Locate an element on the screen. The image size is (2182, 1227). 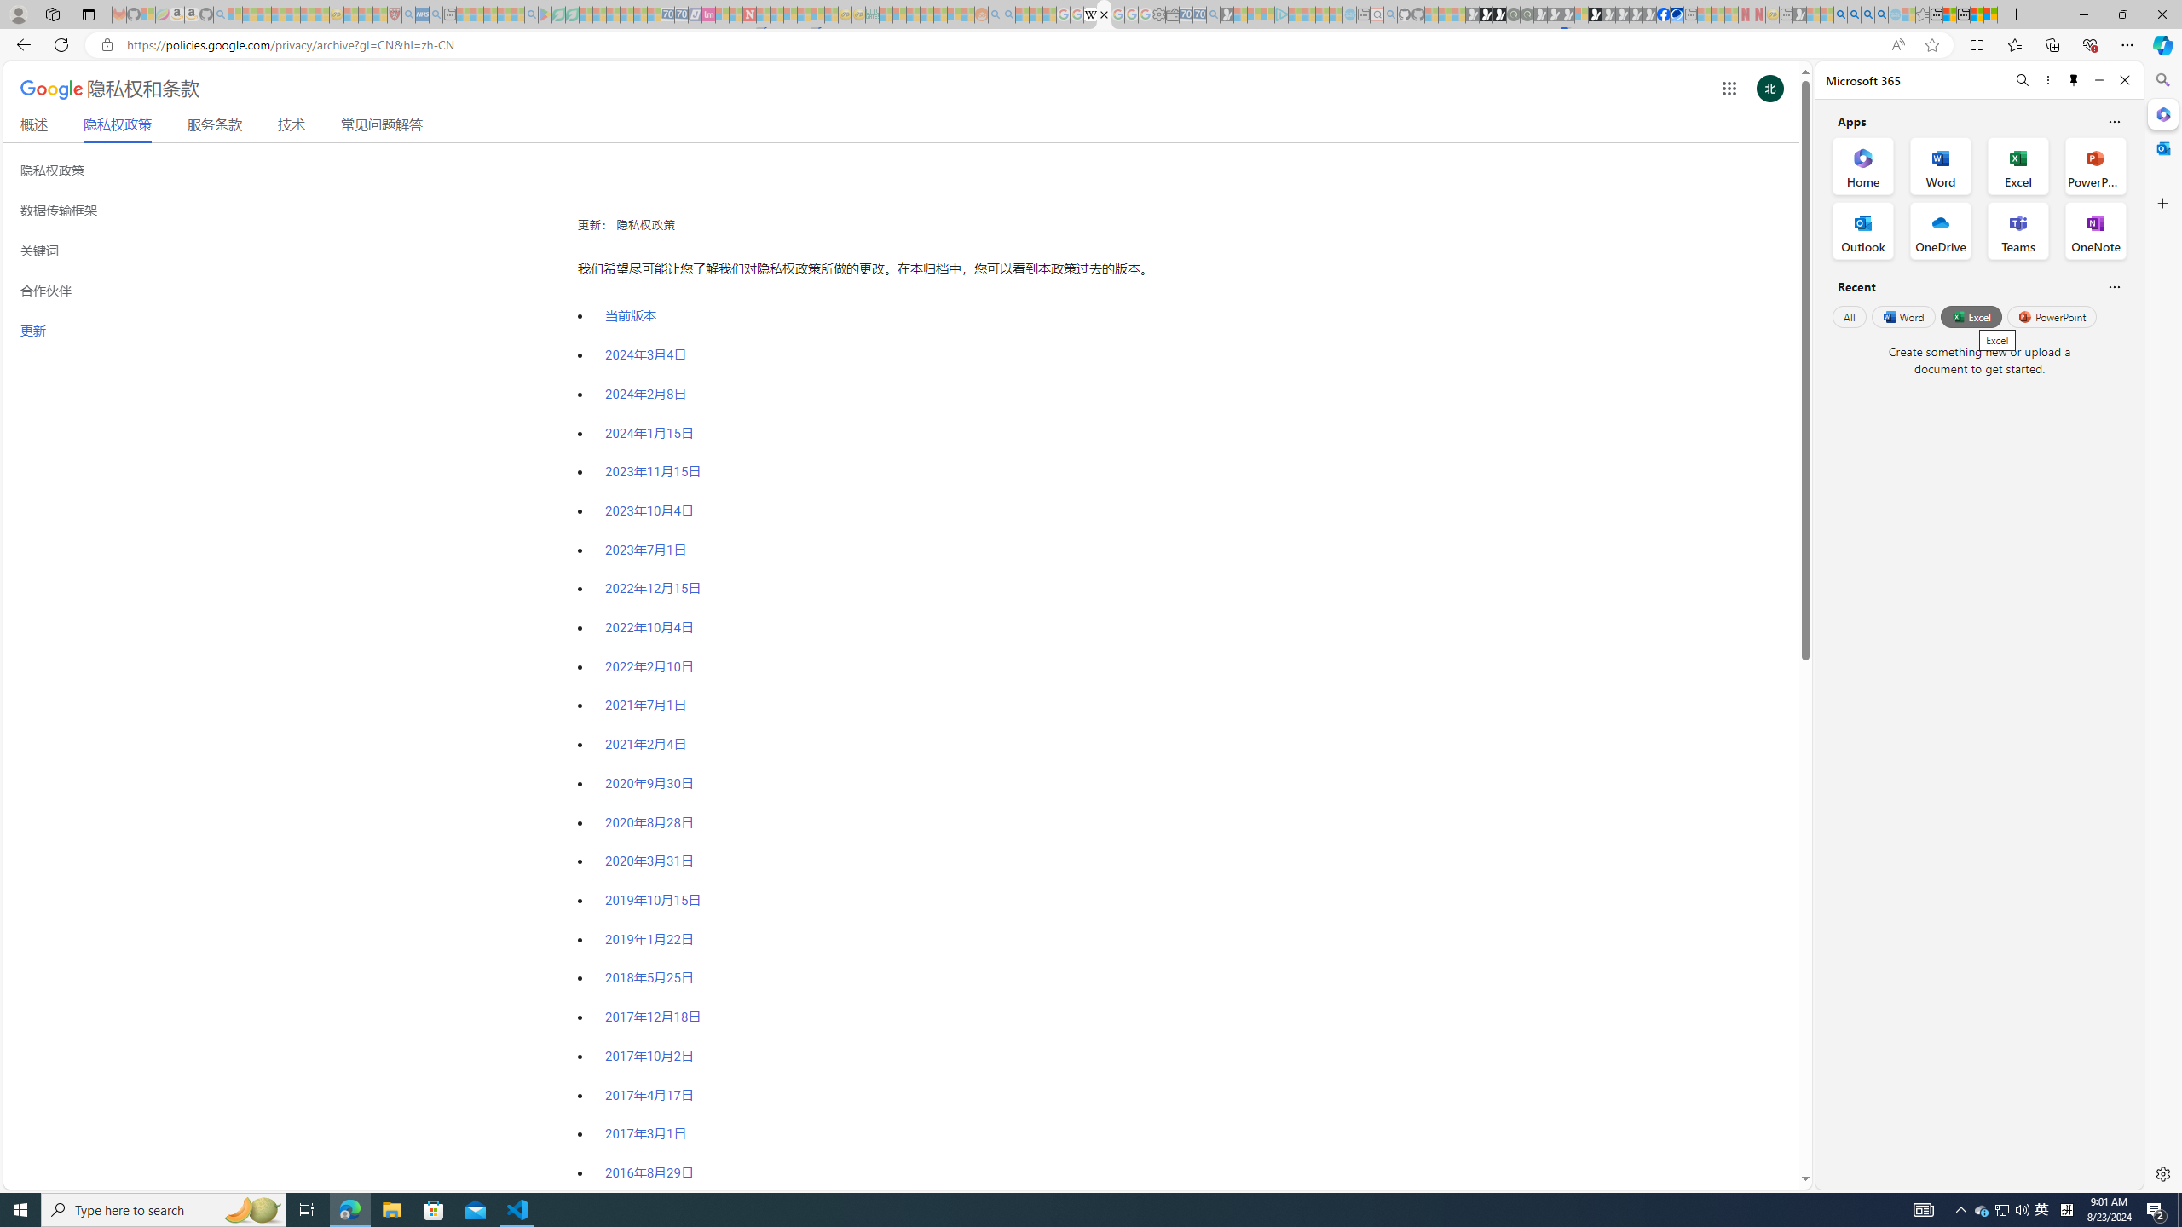
Aberdeen, Hong Kong SAR weather forecast | Microsoft Weather is located at coordinates (1949, 14).